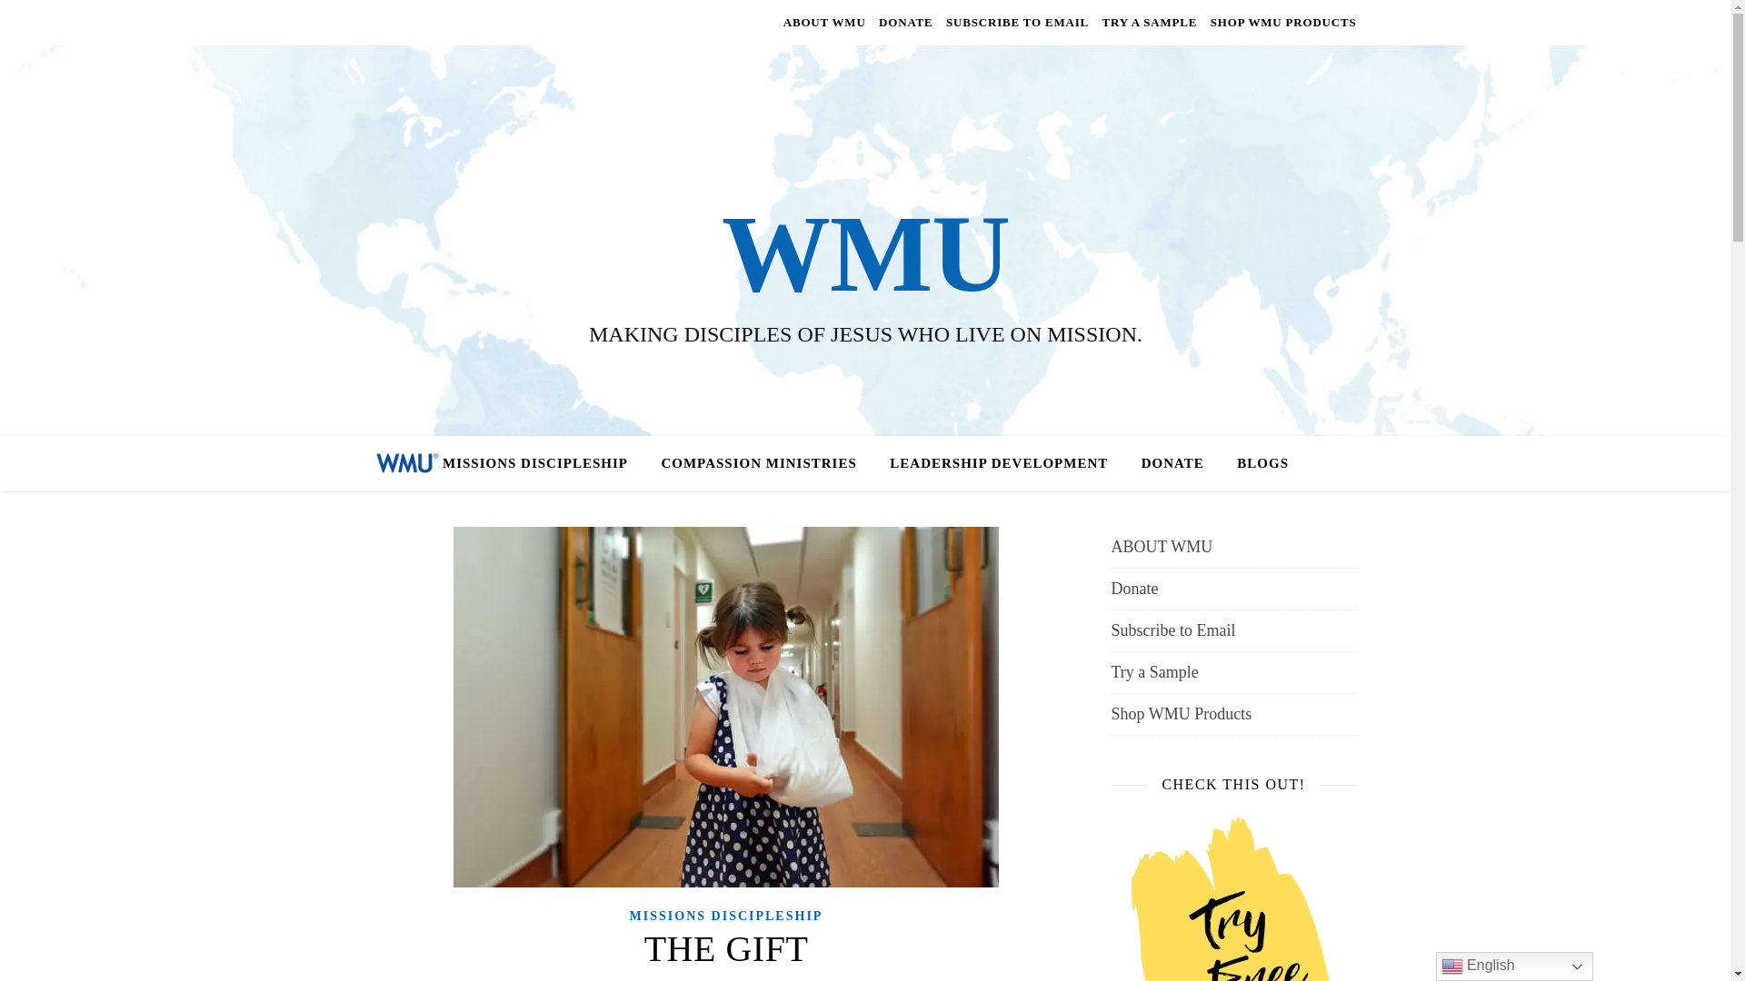 Image resolution: width=1745 pixels, height=981 pixels. I want to click on MISSIONS DISCIPLESHIP, so click(727, 916).